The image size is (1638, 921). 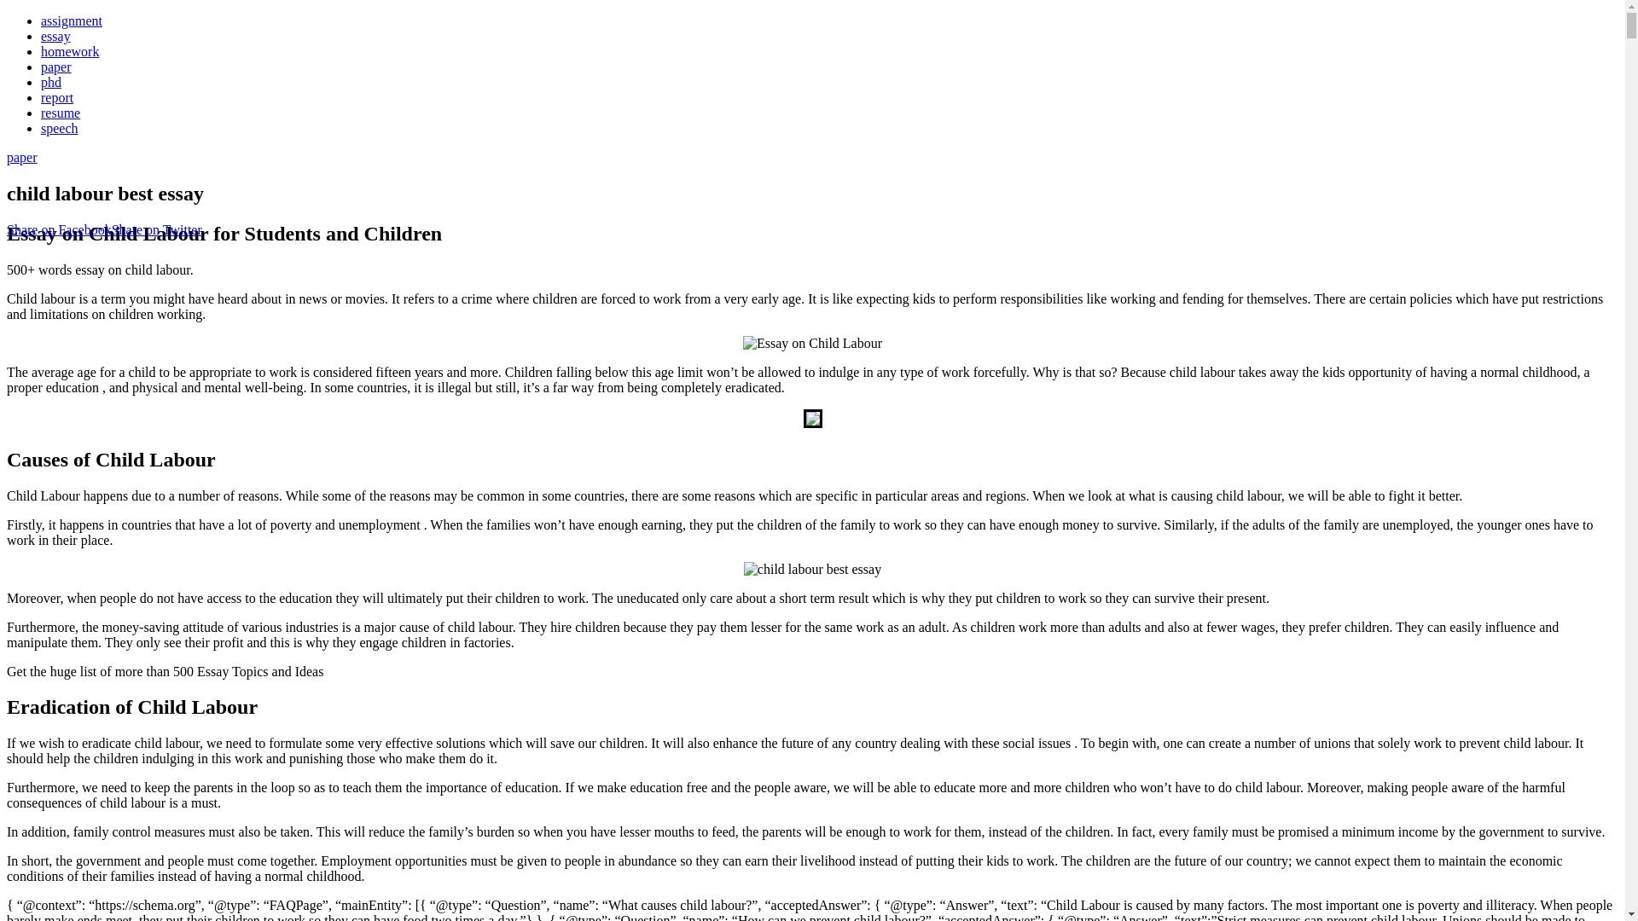 What do you see at coordinates (156, 229) in the screenshot?
I see `Share on Twitter` at bounding box center [156, 229].